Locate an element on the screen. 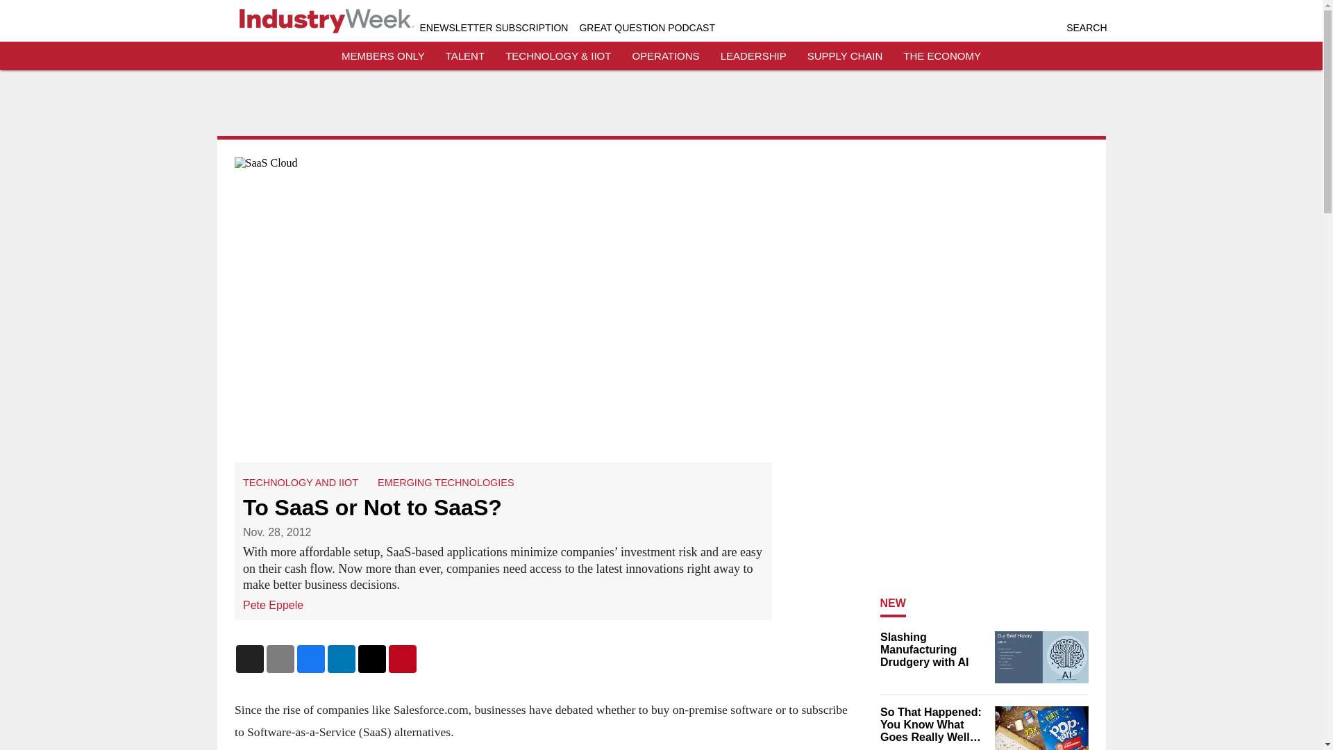 This screenshot has width=1333, height=750. LEADERSHIP is located at coordinates (753, 56).